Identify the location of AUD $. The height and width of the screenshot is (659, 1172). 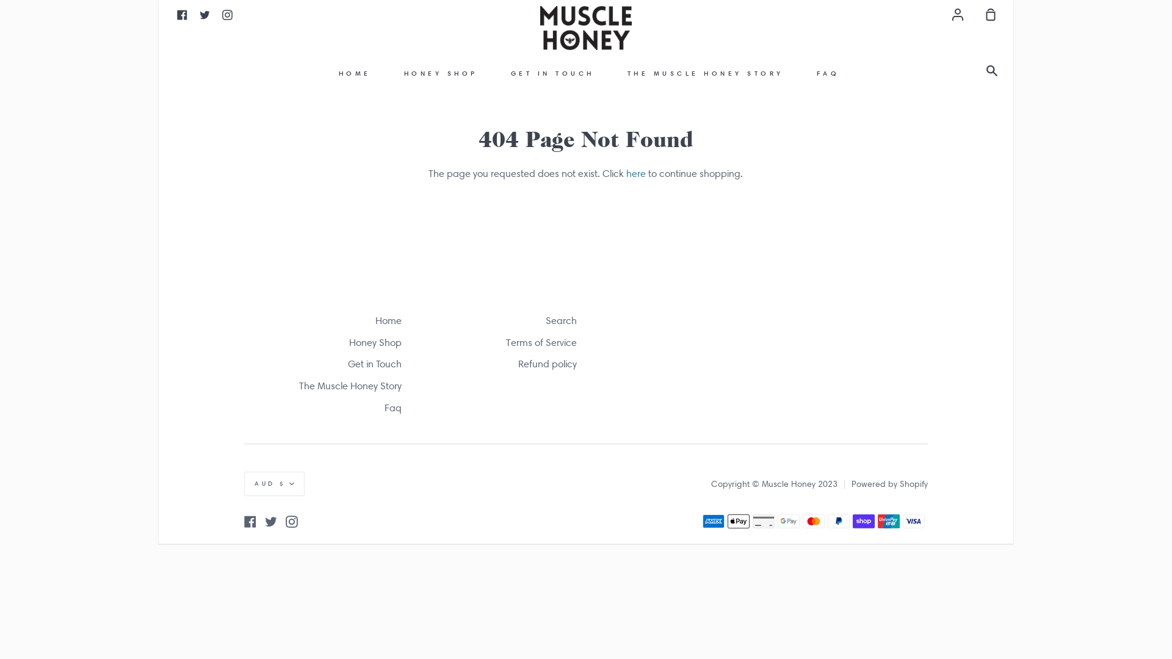
(275, 484).